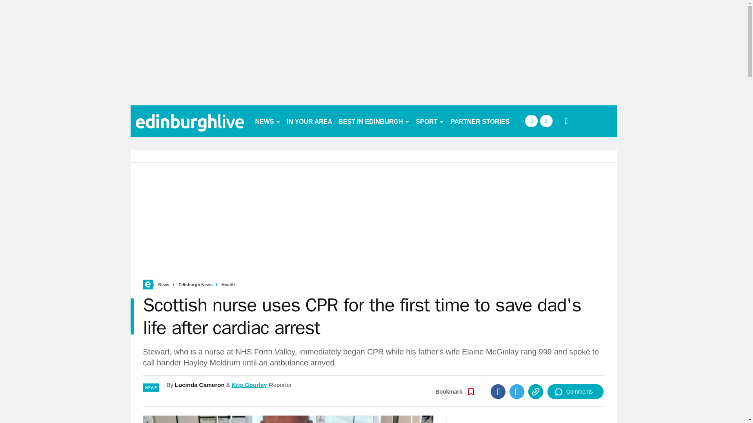 This screenshot has height=423, width=753. Describe the element at coordinates (430, 121) in the screenshot. I see `SPORT` at that location.